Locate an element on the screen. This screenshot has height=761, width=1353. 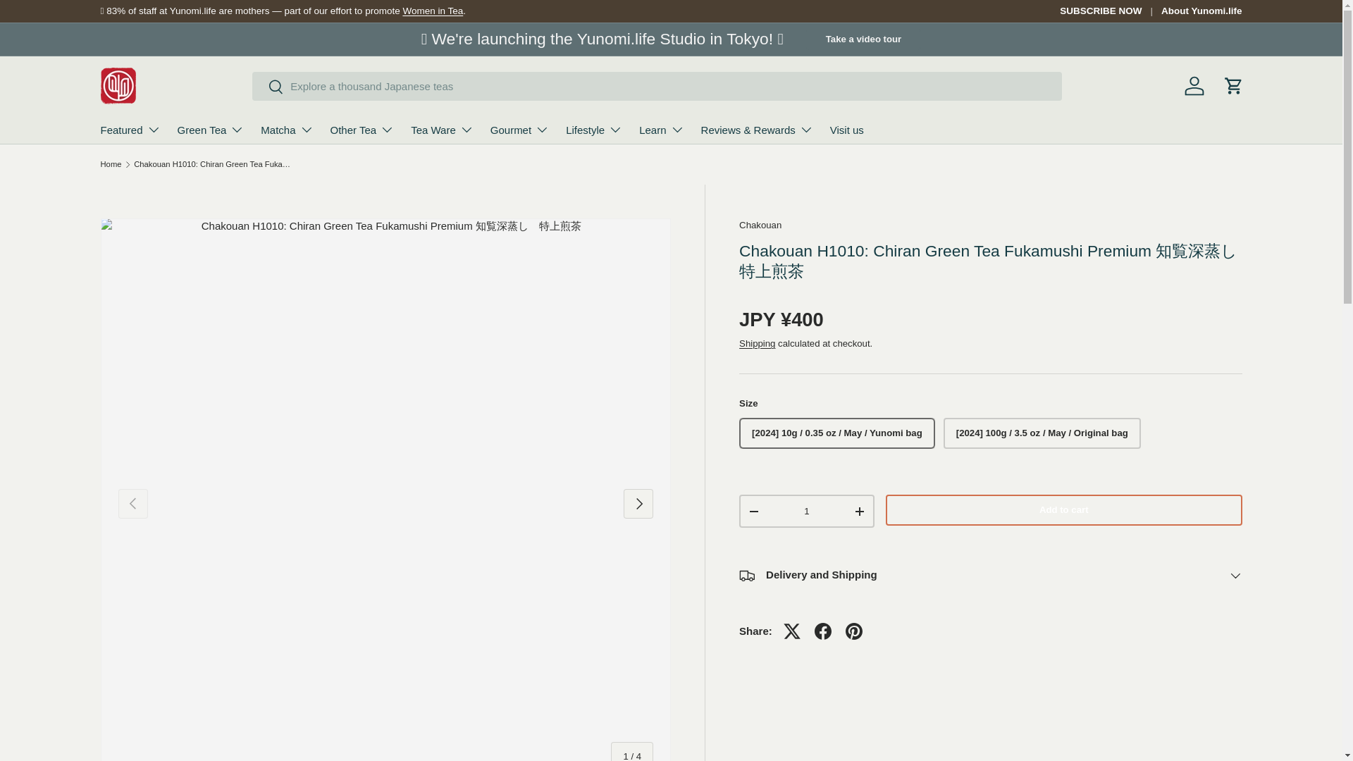
Women in Tea is located at coordinates (432, 10).